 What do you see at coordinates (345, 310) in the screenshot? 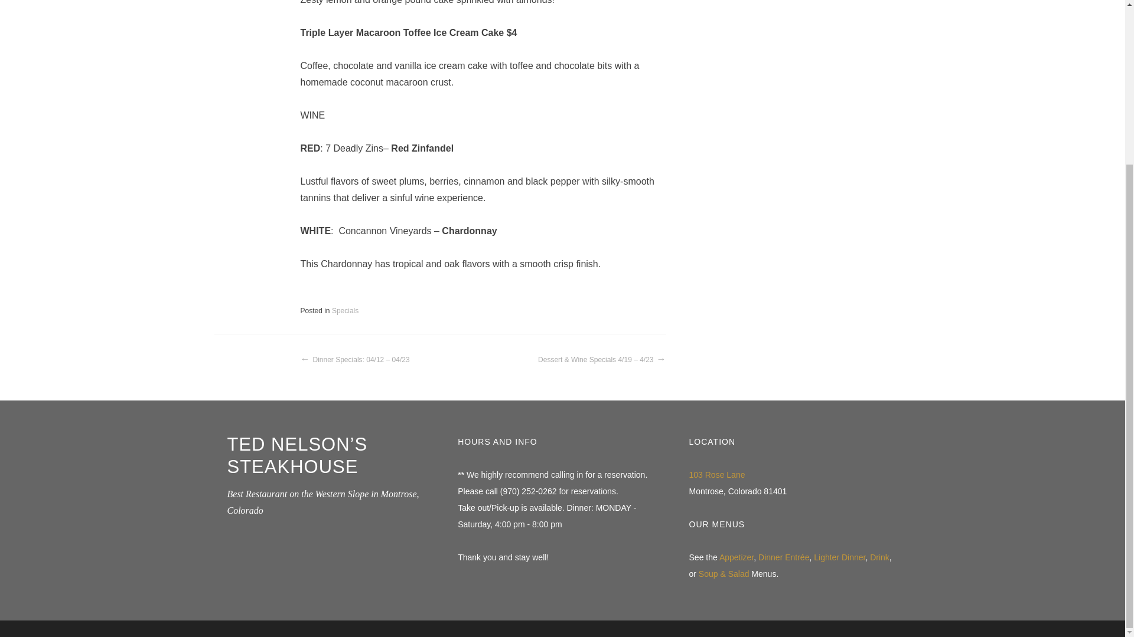
I see `Specials` at bounding box center [345, 310].